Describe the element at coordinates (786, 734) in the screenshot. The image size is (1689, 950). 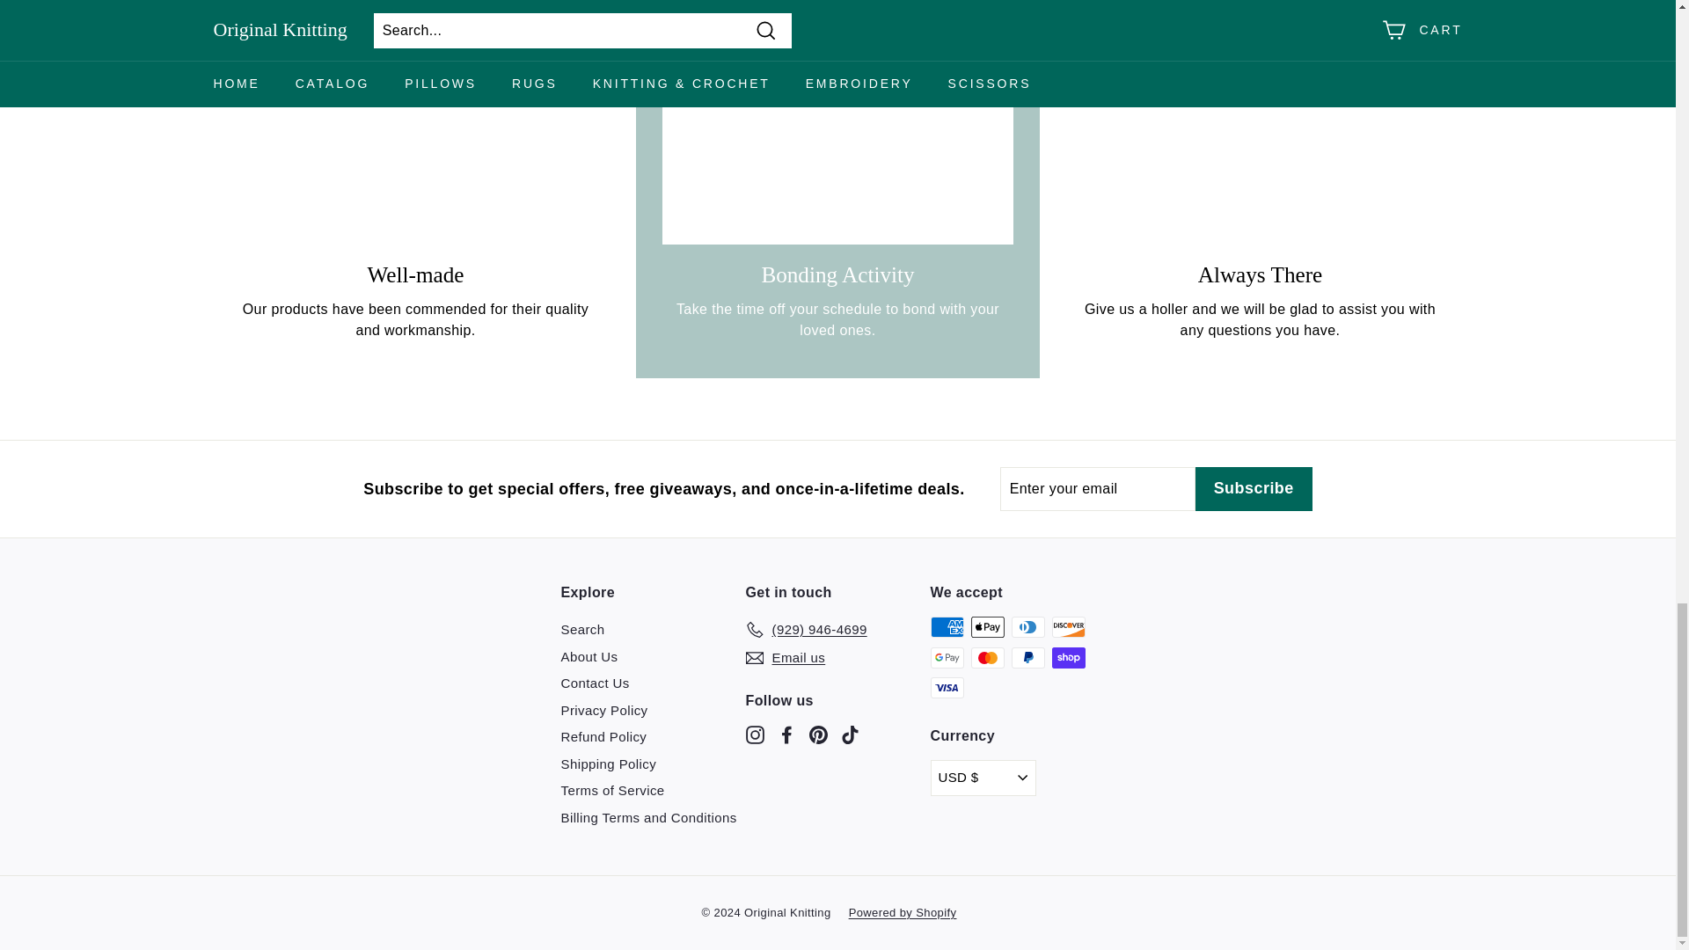
I see `Original Knitting on Facebook` at that location.